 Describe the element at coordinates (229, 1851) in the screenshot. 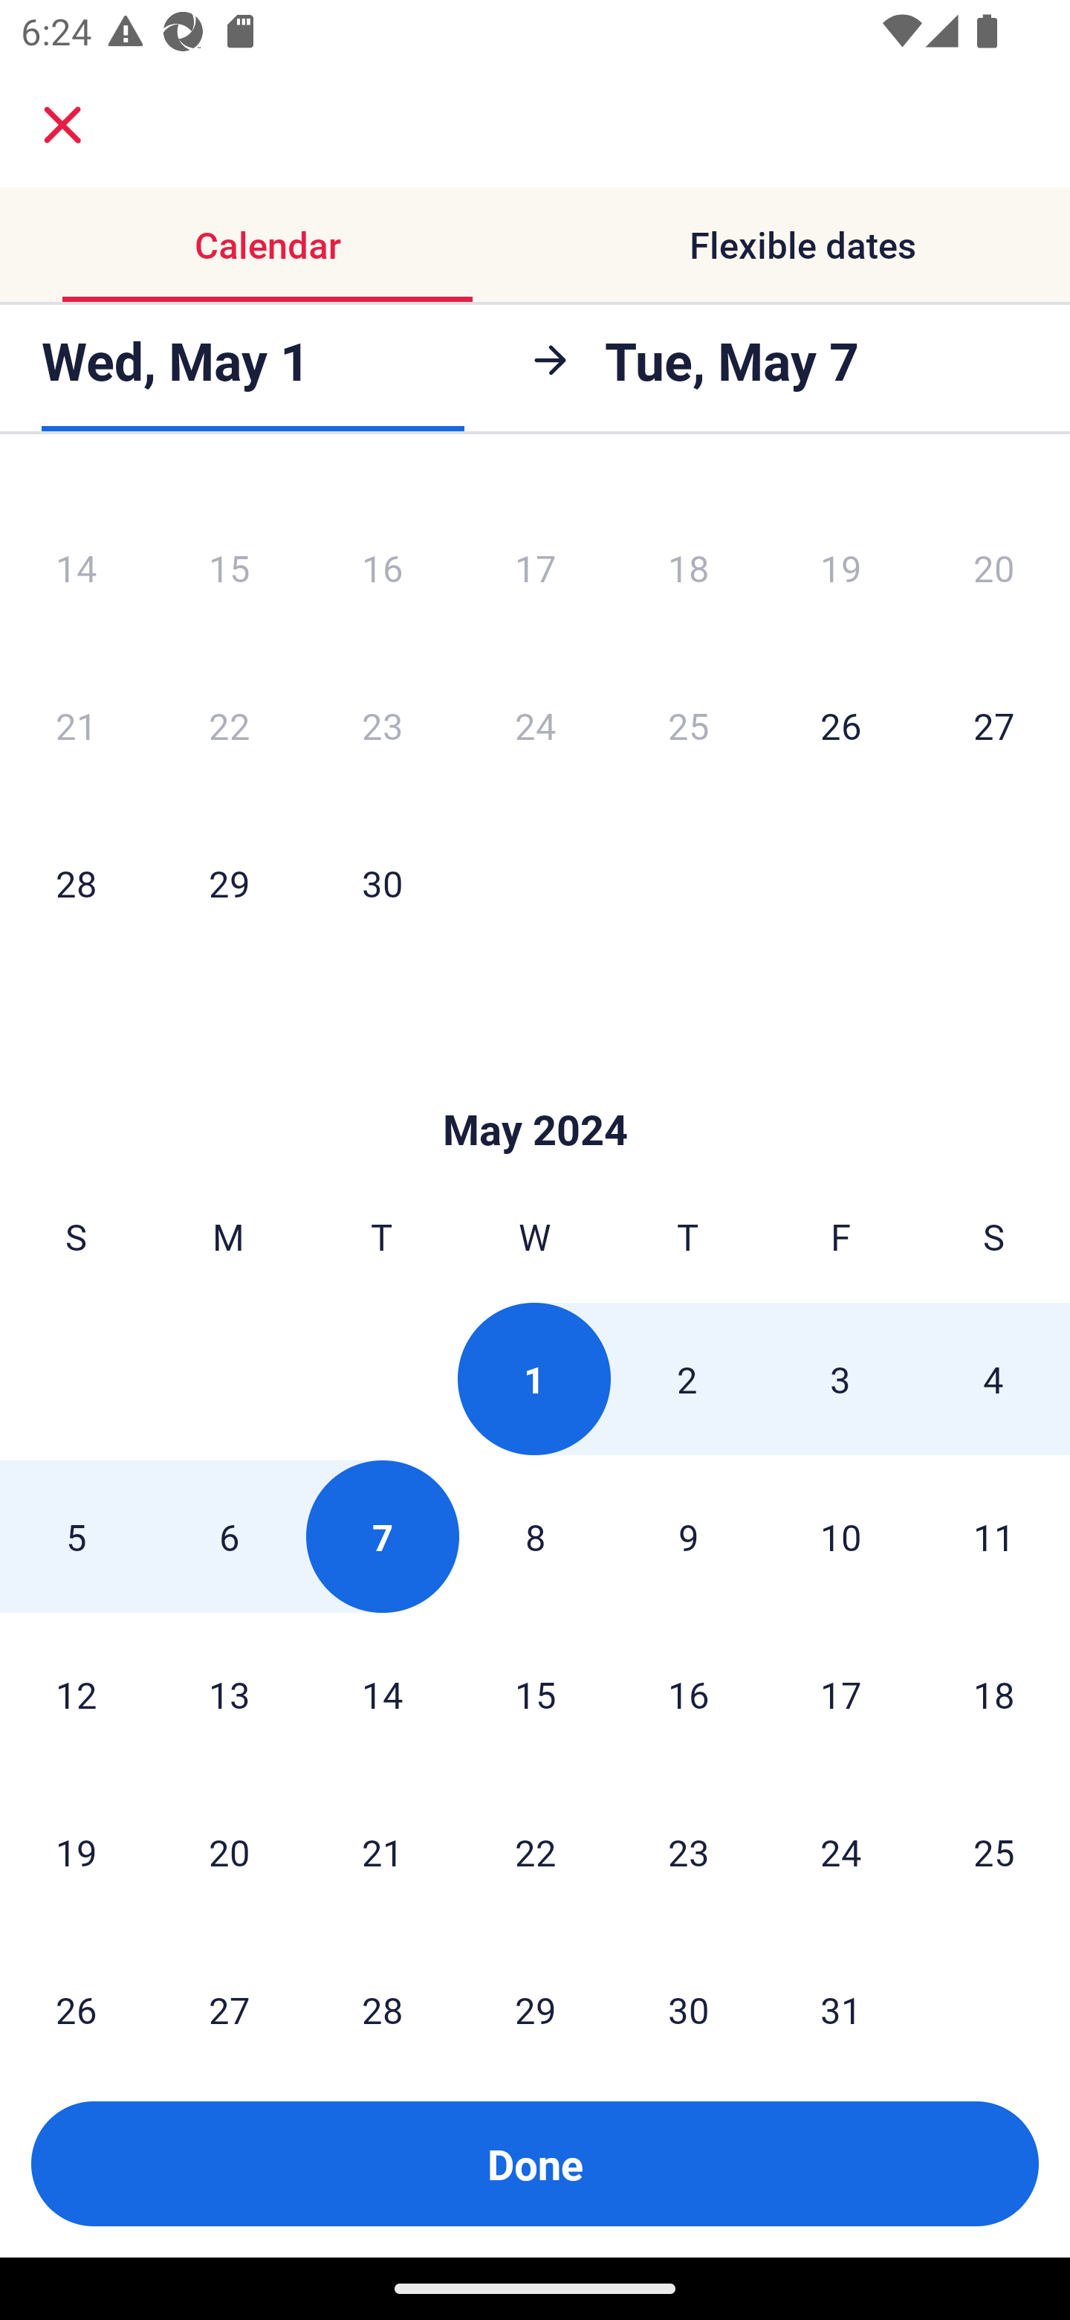

I see `20 Monday, May 20, 2024` at that location.